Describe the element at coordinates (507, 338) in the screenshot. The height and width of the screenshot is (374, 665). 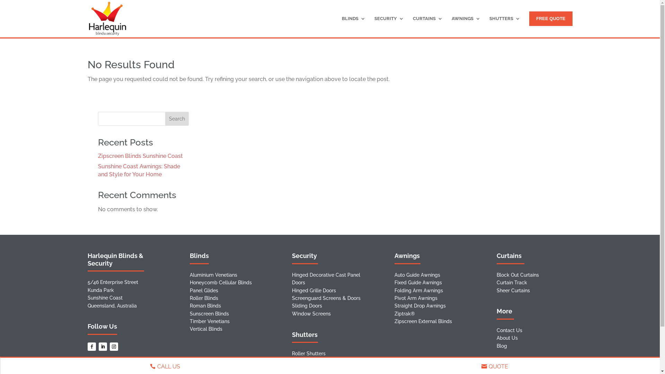
I see `About Us` at that location.